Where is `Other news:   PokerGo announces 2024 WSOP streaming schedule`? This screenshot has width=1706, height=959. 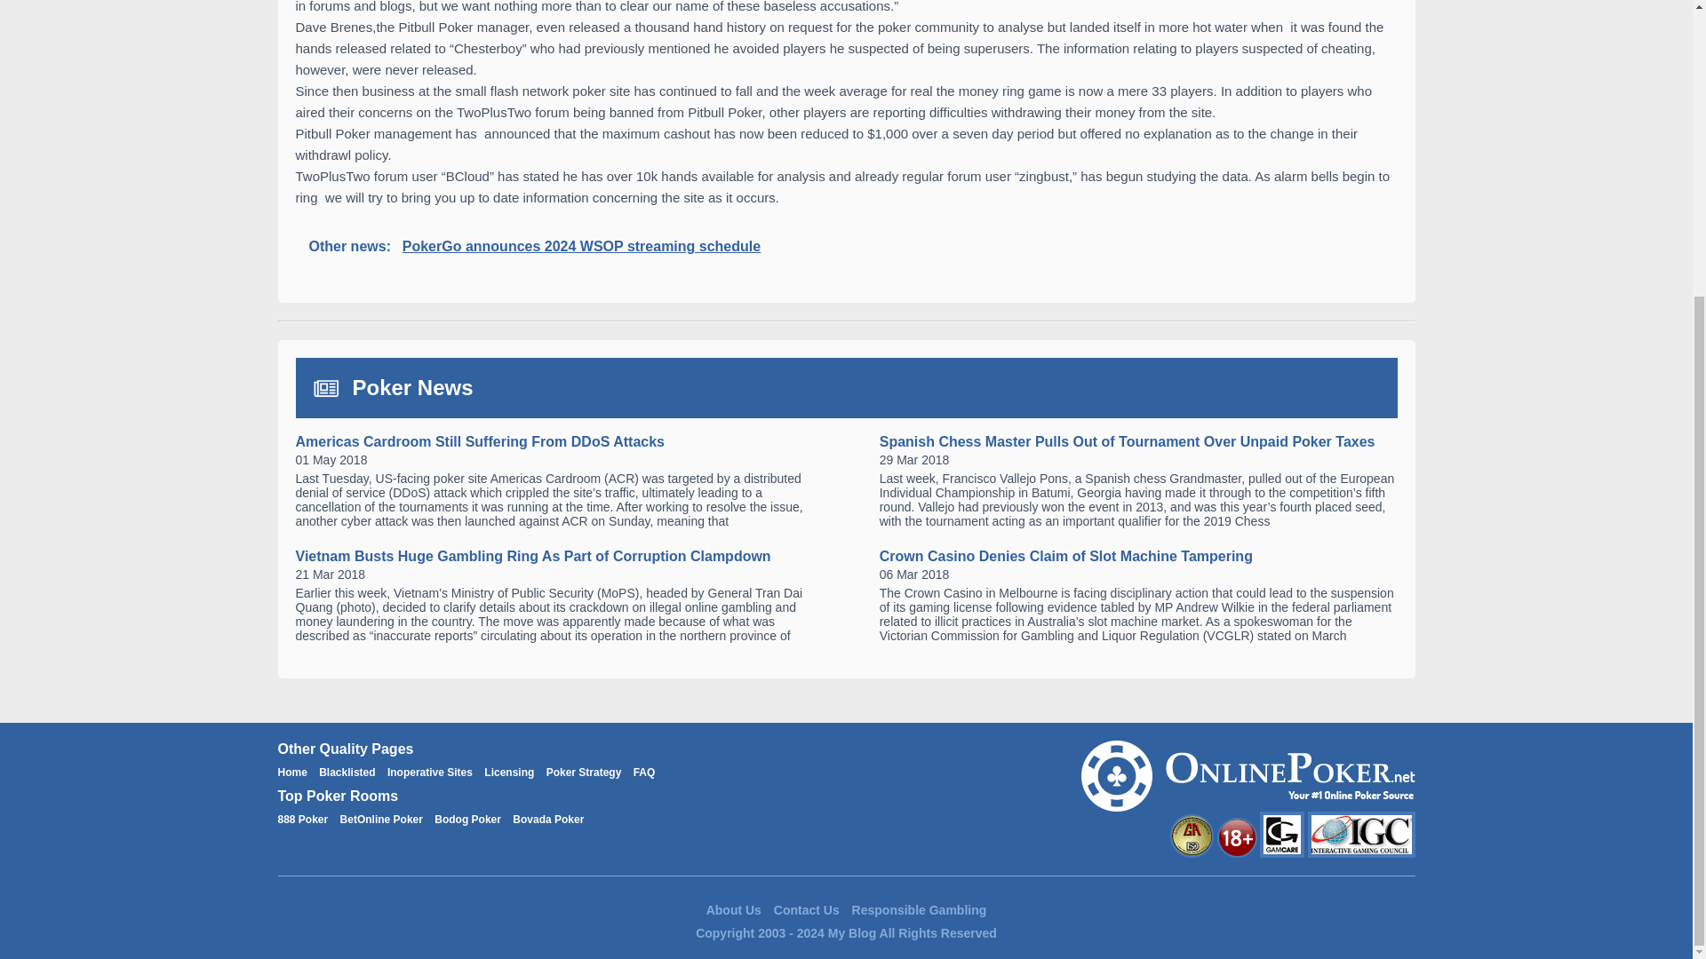
Other news:   PokerGo announces 2024 WSOP streaming schedule is located at coordinates (846, 246).